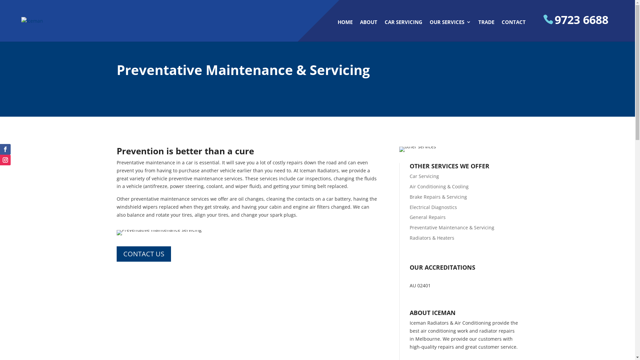  I want to click on CONTACT, so click(514, 31).